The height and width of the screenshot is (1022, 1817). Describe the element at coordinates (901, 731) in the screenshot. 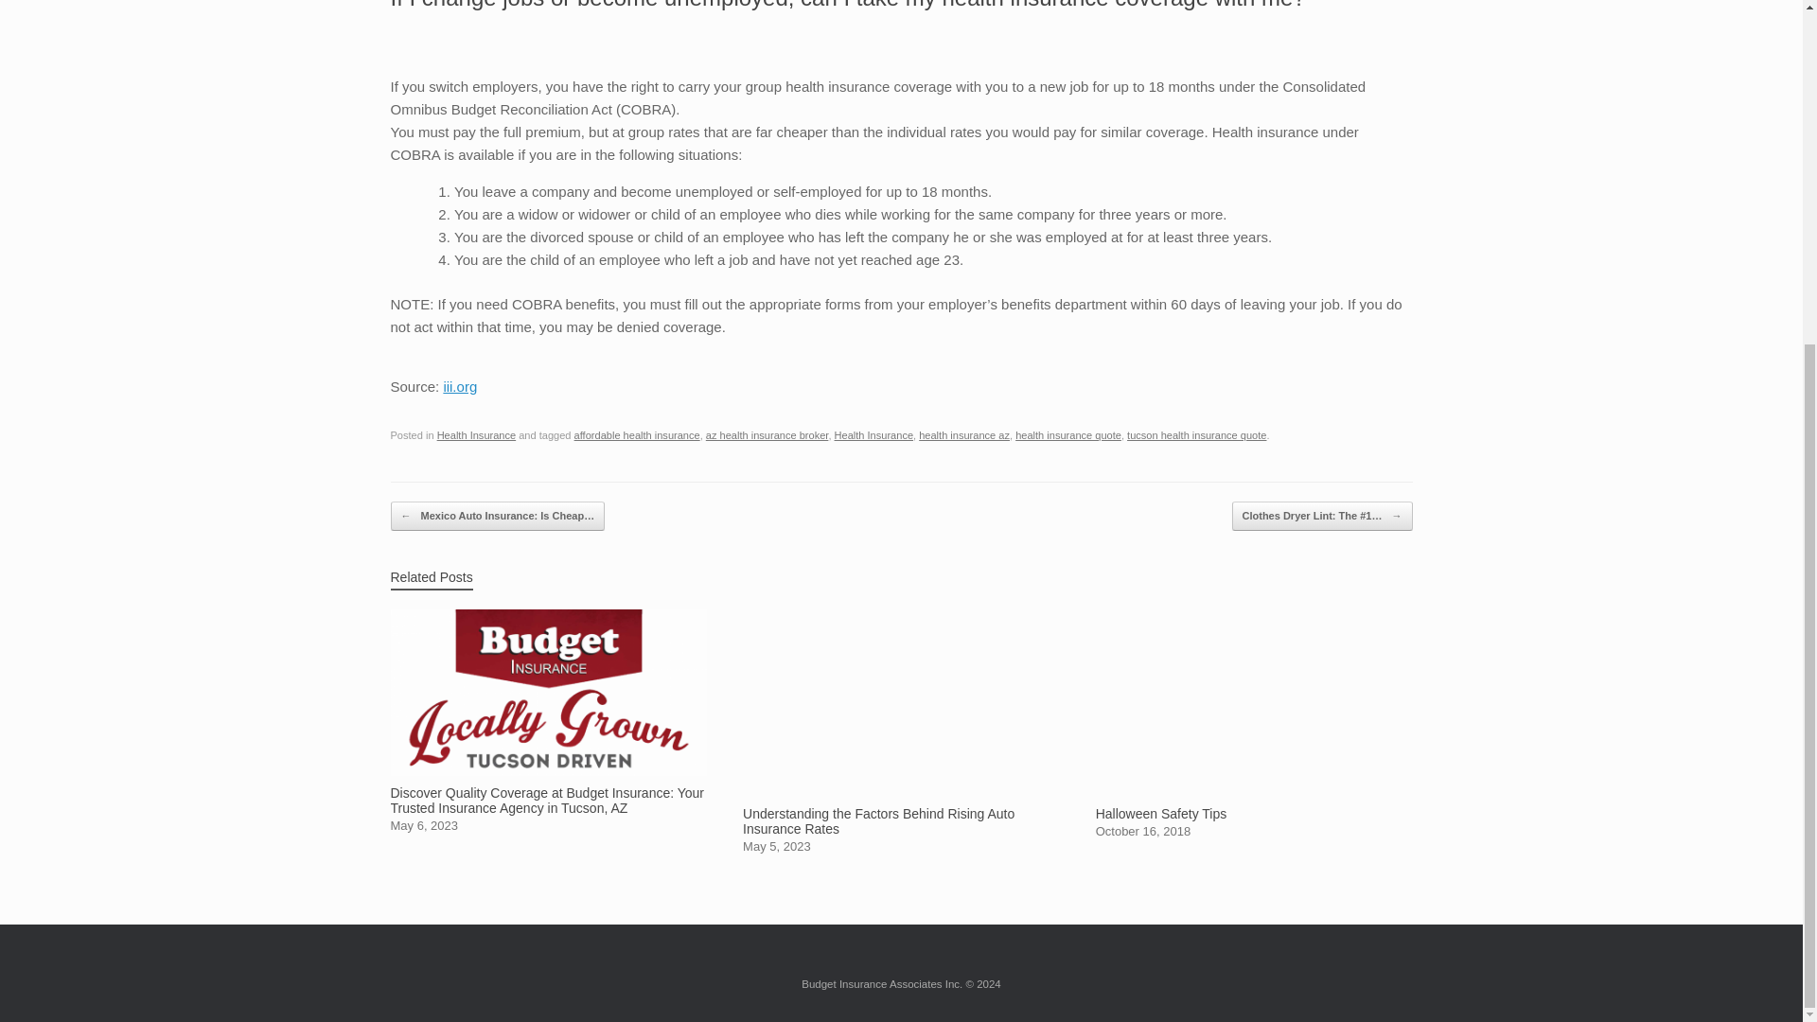

I see `Understanding the Factors Behind Rising Auto Insurance Rates` at that location.